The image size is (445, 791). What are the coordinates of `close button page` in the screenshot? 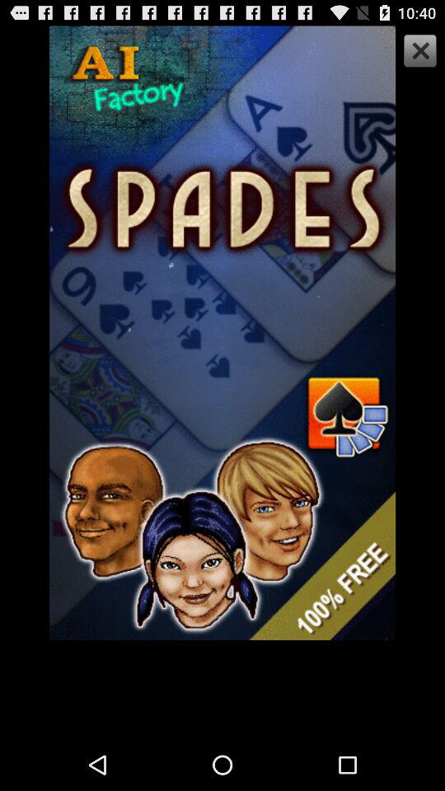 It's located at (418, 53).